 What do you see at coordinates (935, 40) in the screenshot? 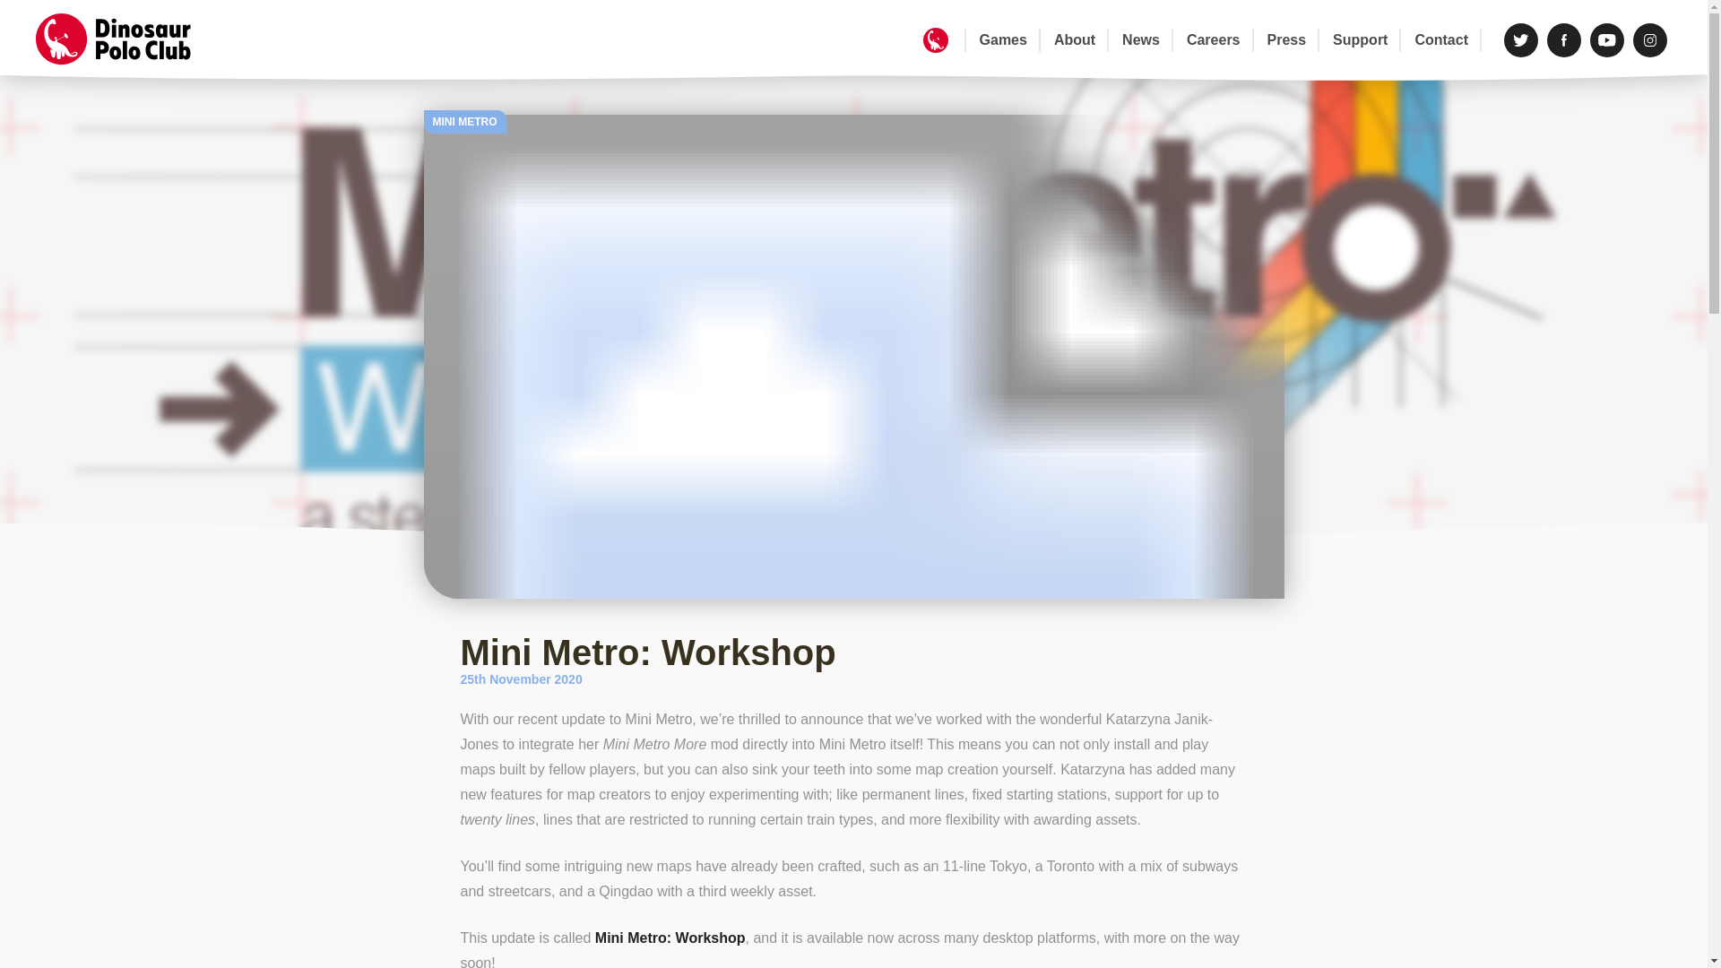
I see `Homepage` at bounding box center [935, 40].